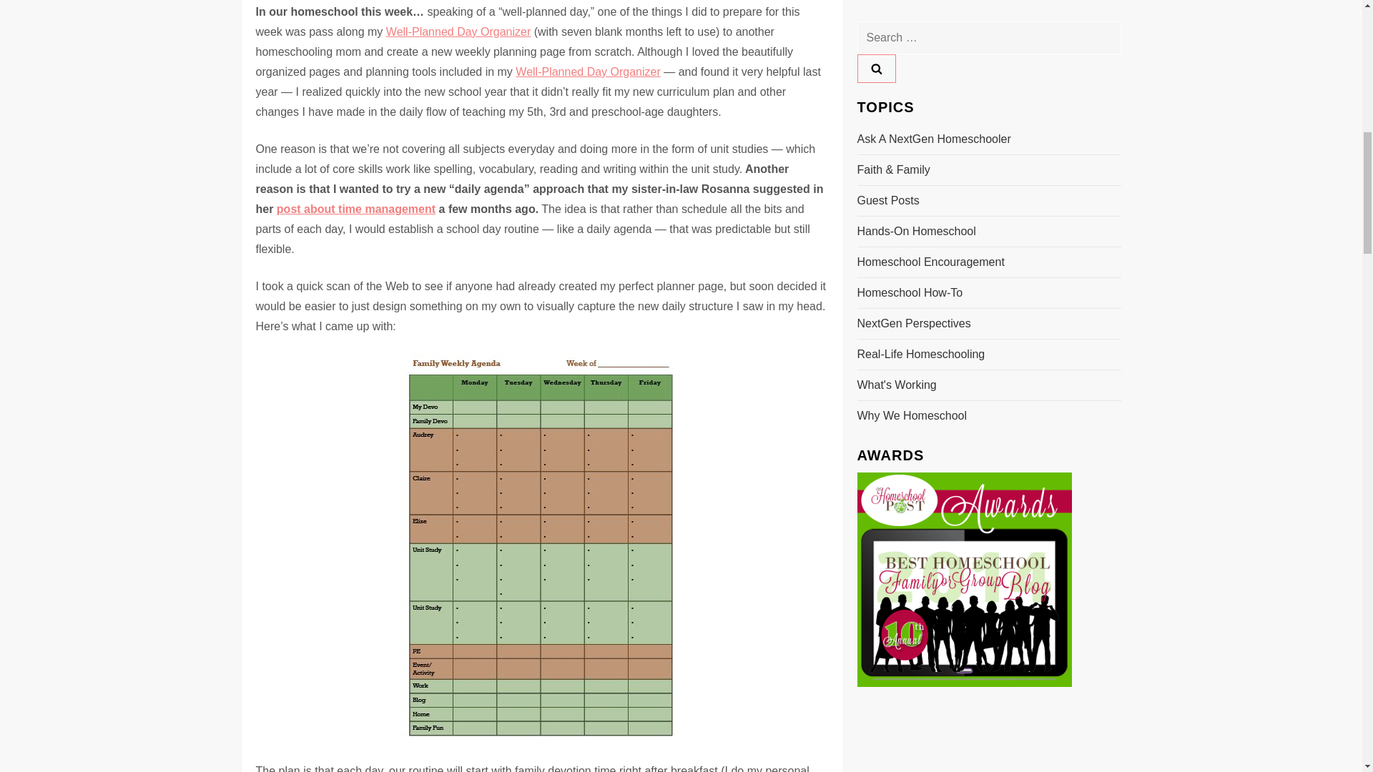  What do you see at coordinates (588, 71) in the screenshot?
I see `Well-Planned Day Organizer` at bounding box center [588, 71].